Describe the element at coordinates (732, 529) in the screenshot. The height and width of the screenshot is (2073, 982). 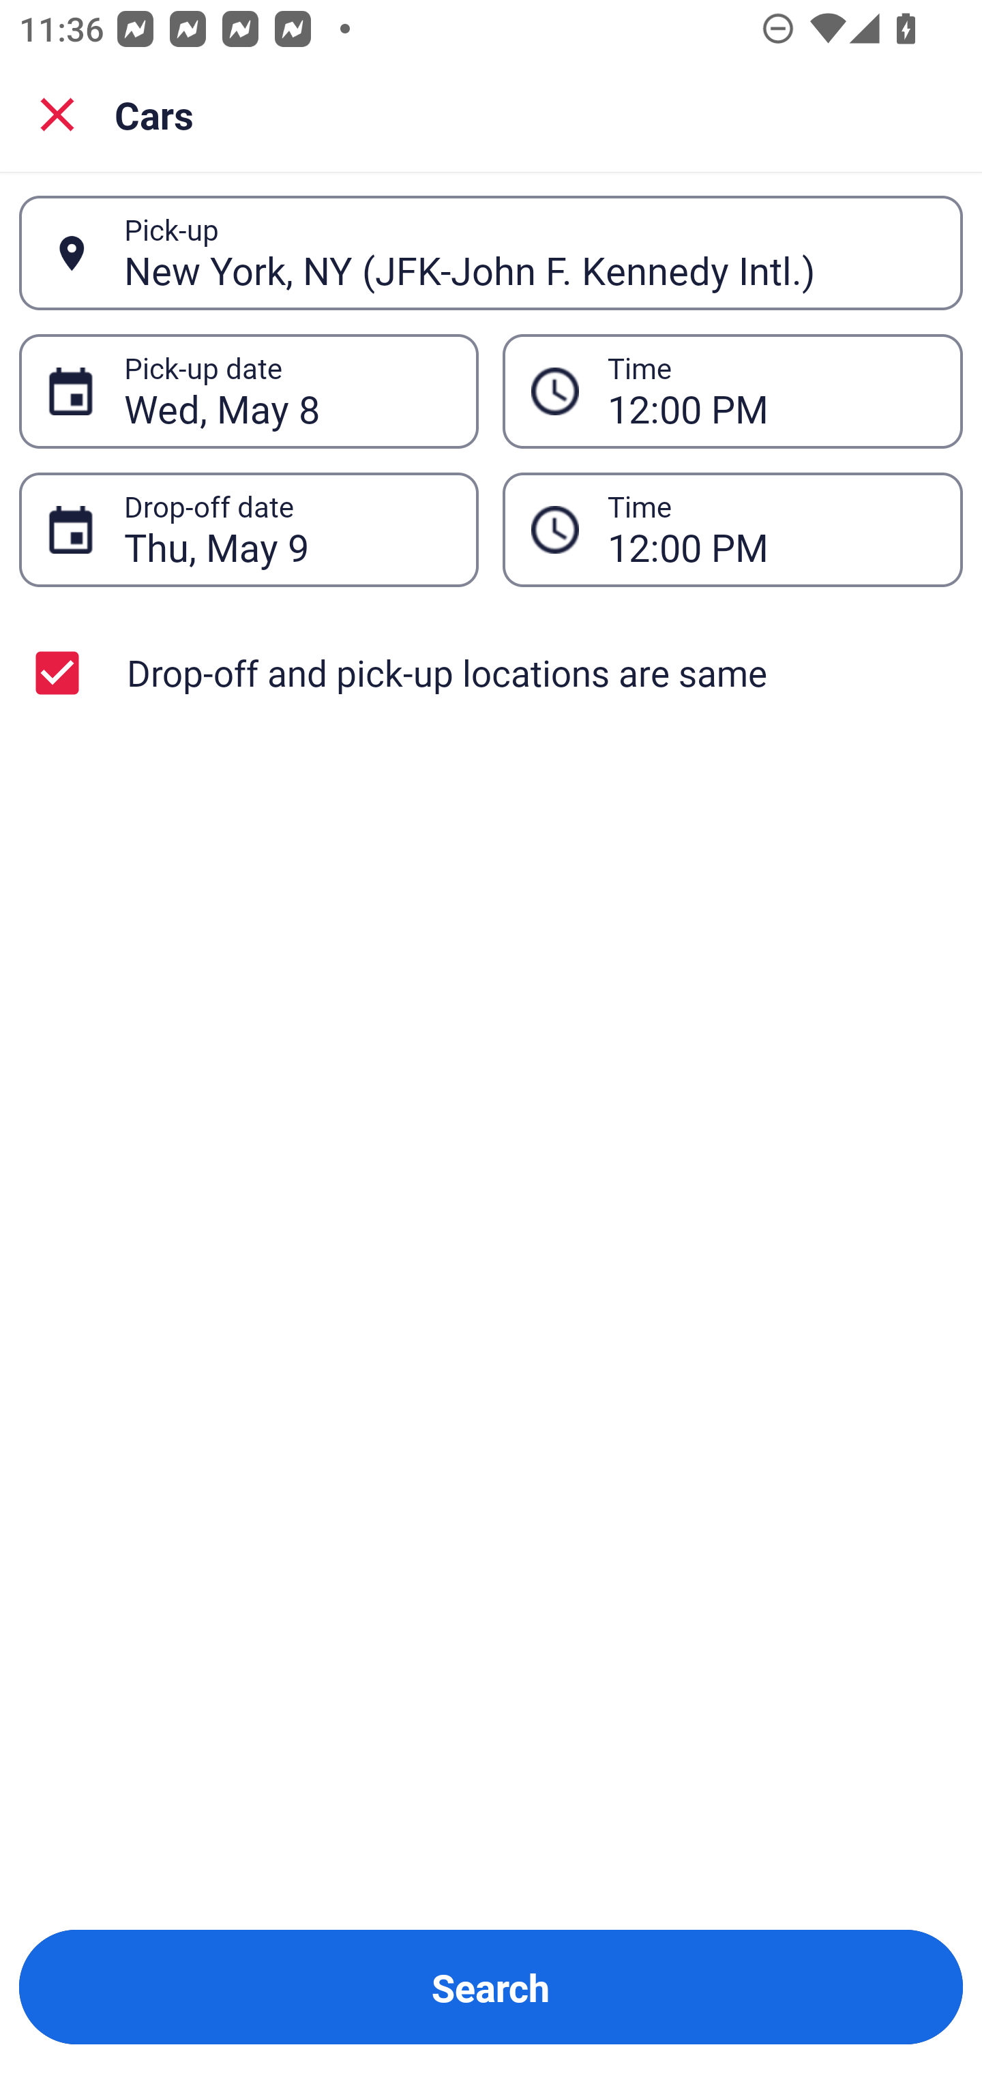
I see `12:00 PM` at that location.